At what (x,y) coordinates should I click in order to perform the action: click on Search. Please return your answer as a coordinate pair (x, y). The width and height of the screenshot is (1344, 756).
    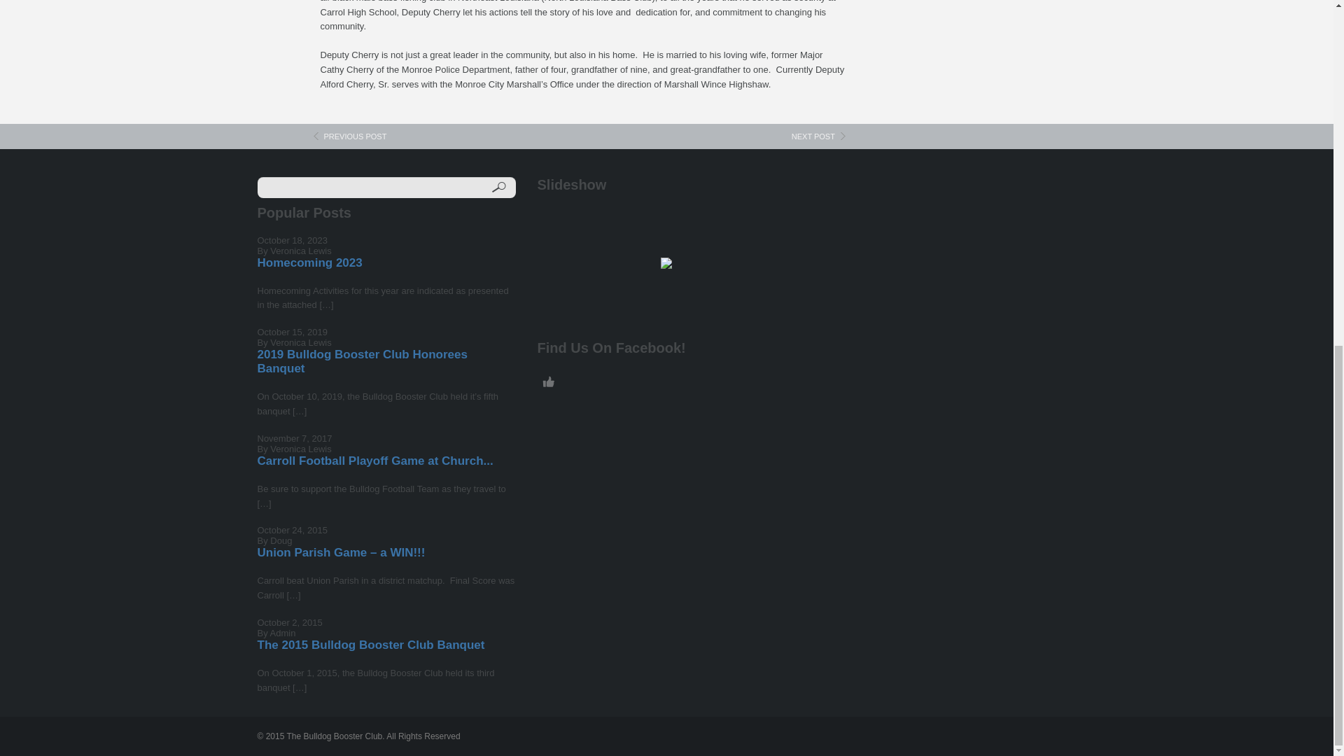
    Looking at the image, I should click on (498, 188).